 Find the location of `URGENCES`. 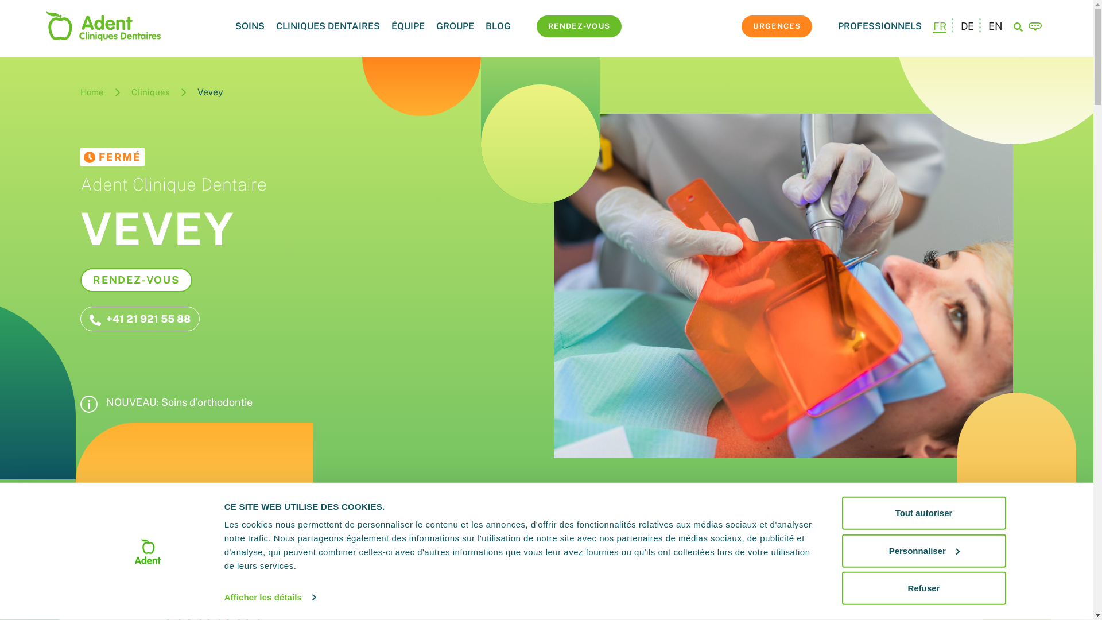

URGENCES is located at coordinates (777, 26).